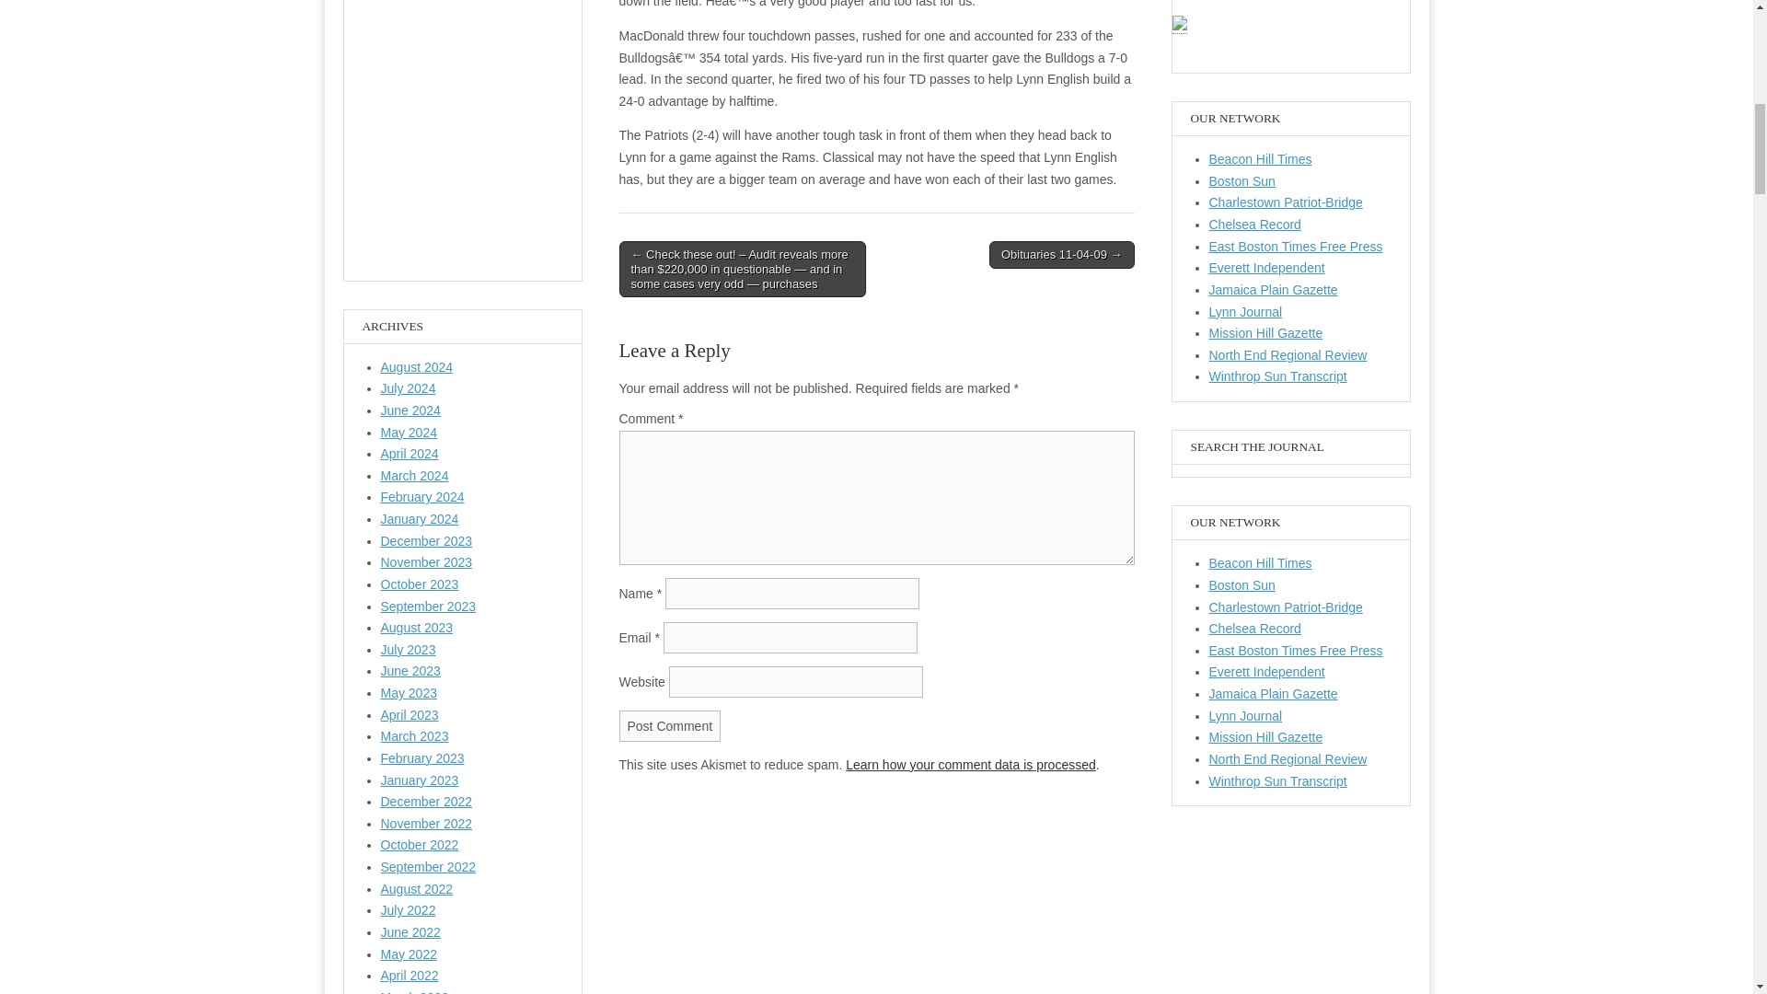 Image resolution: width=1767 pixels, height=994 pixels. I want to click on Everett Independent, so click(1266, 267).